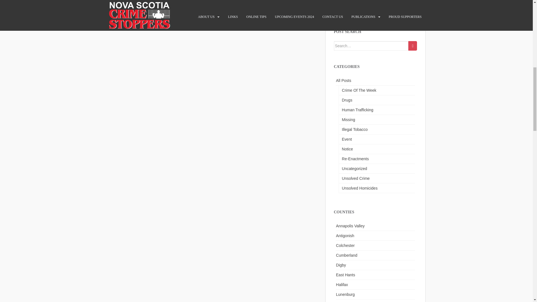 This screenshot has height=302, width=537. What do you see at coordinates (371, 46) in the screenshot?
I see `Search for:` at bounding box center [371, 46].